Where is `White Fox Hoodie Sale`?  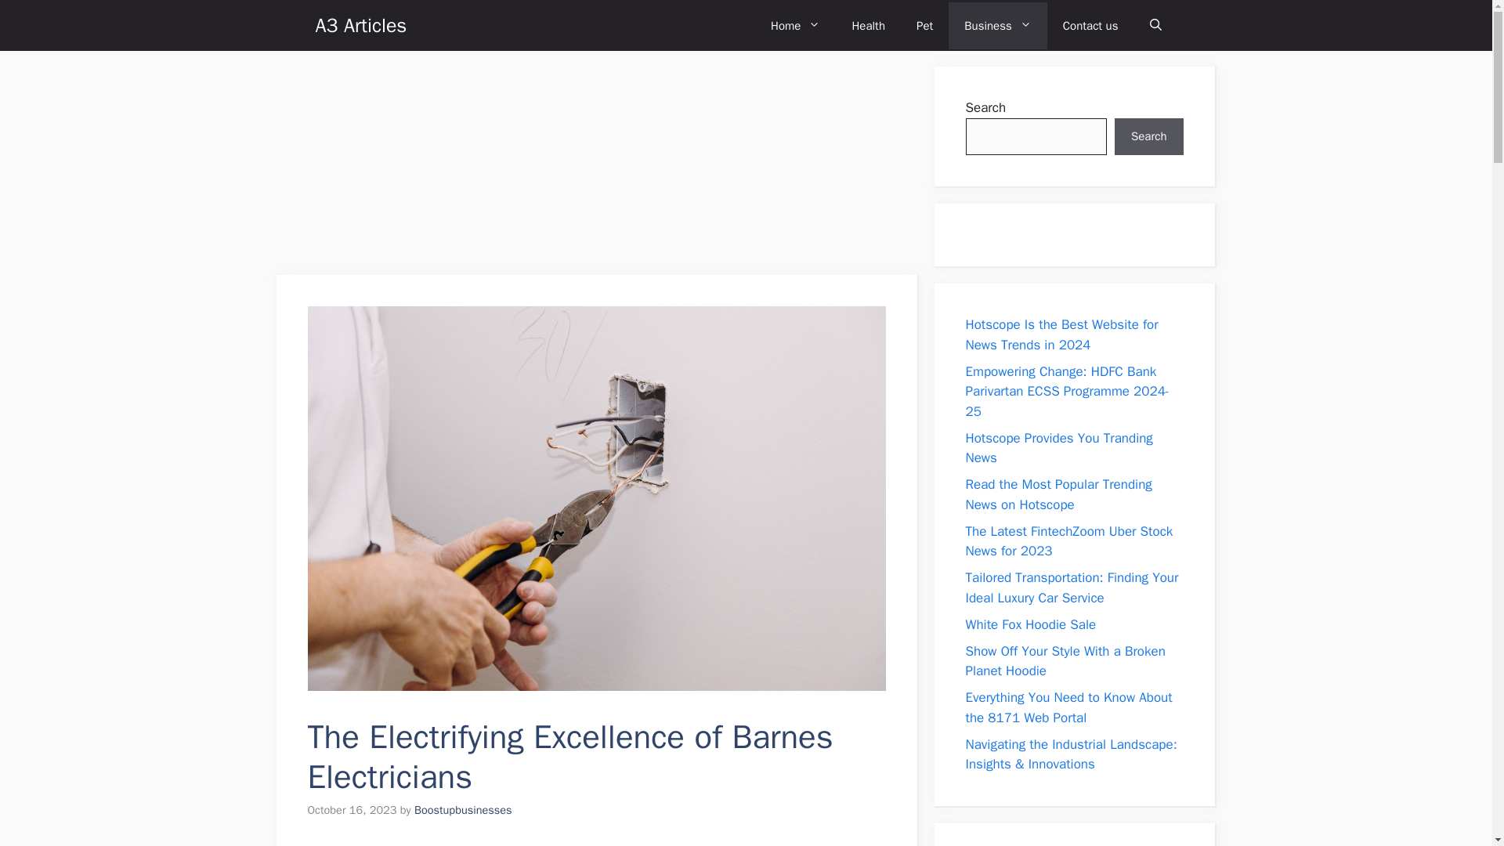 White Fox Hoodie Sale is located at coordinates (1031, 624).